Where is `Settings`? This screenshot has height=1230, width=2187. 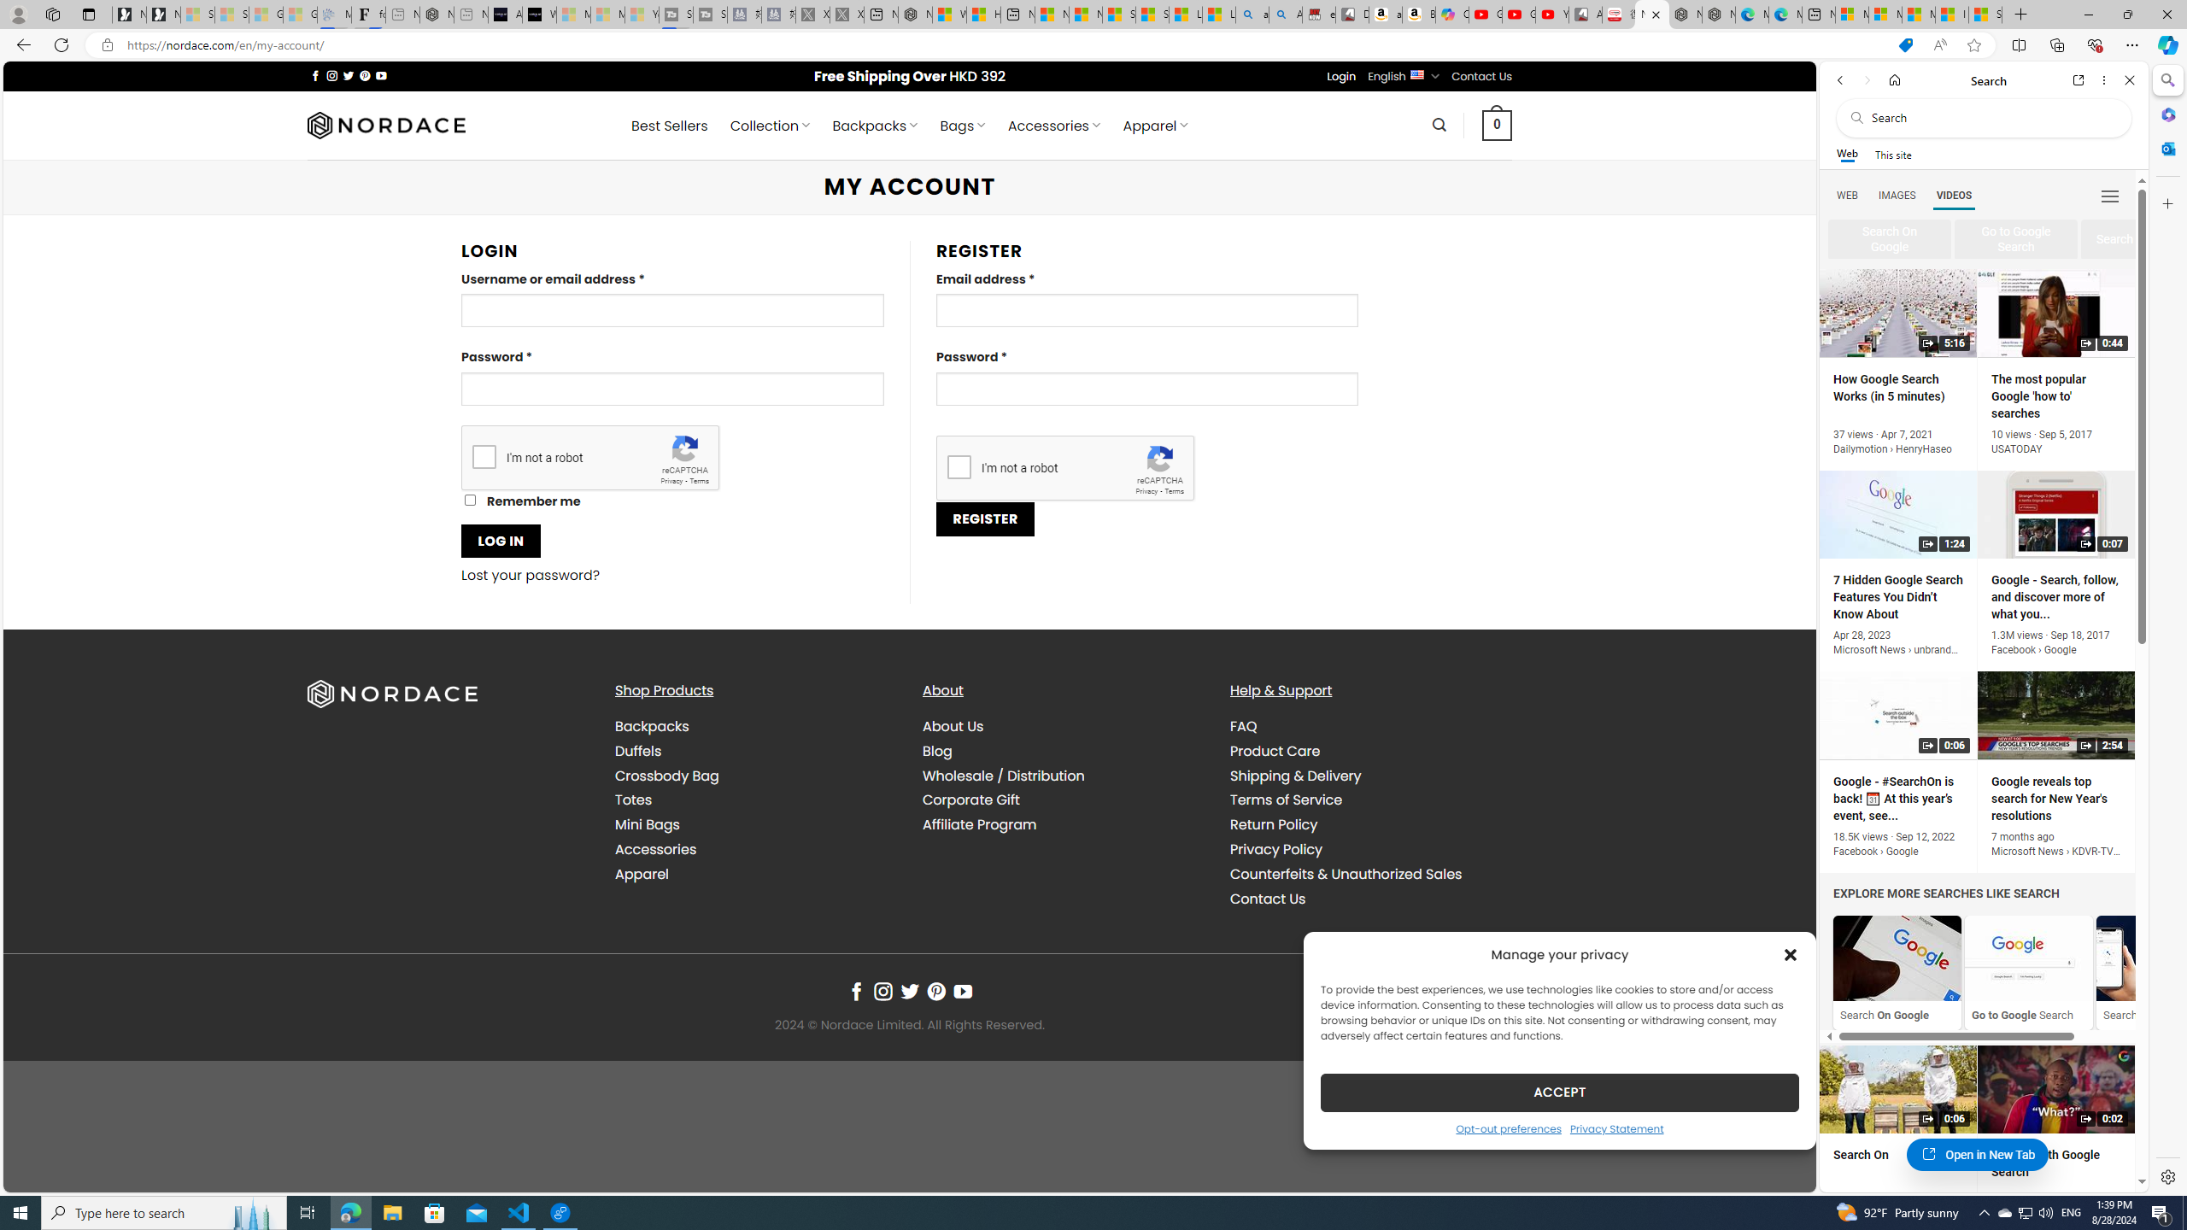
Settings is located at coordinates (2166, 1176).